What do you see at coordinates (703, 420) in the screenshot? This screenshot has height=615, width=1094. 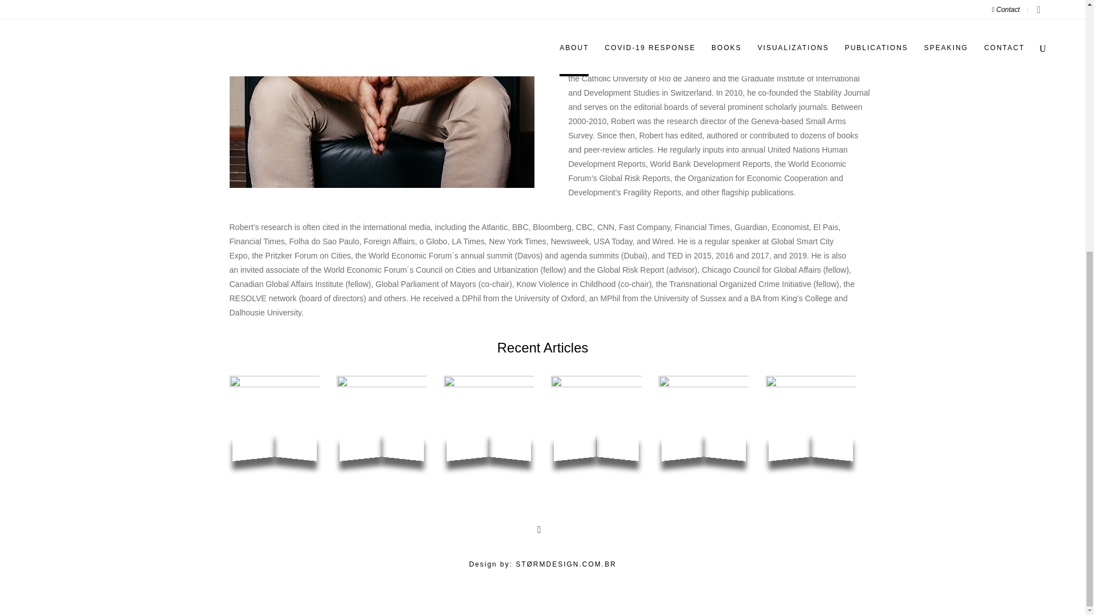 I see `fp` at bounding box center [703, 420].